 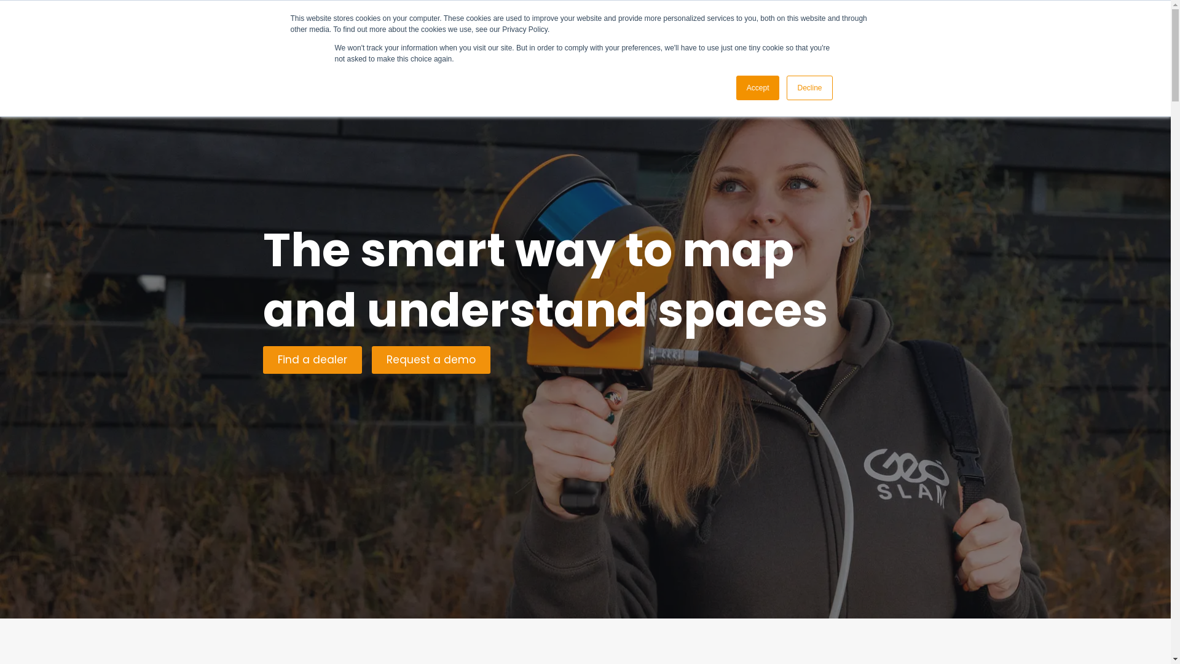 What do you see at coordinates (755, 36) in the screenshot?
I see `About` at bounding box center [755, 36].